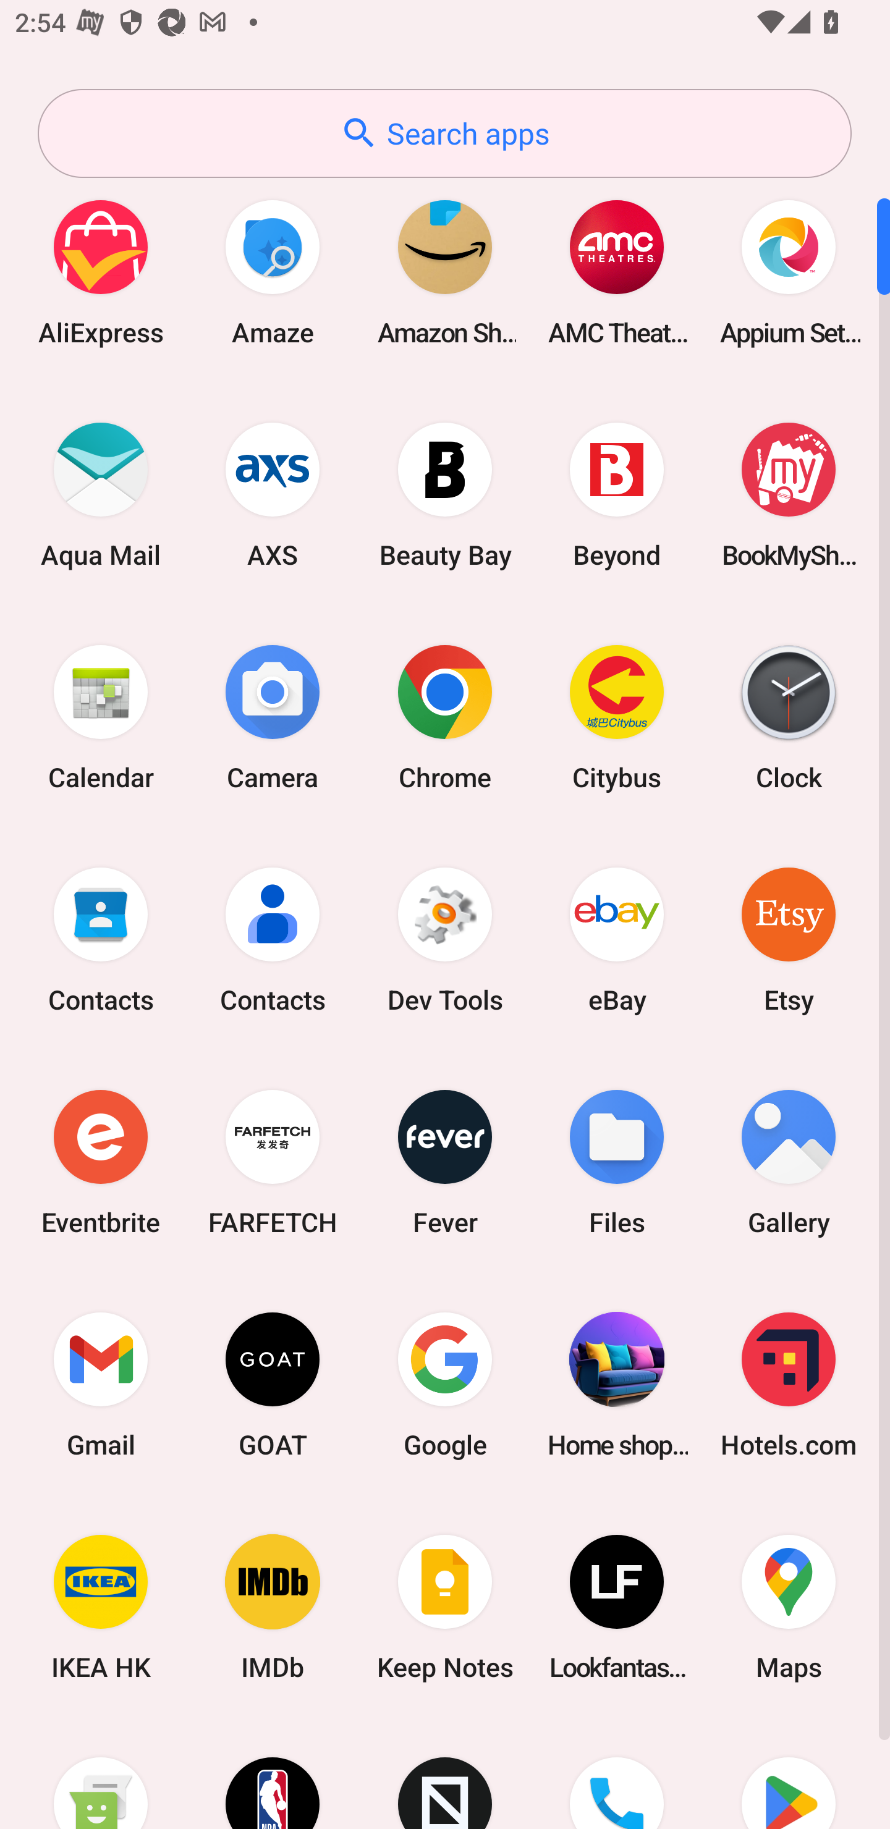  Describe the element at coordinates (789, 272) in the screenshot. I see `Appium Settings` at that location.